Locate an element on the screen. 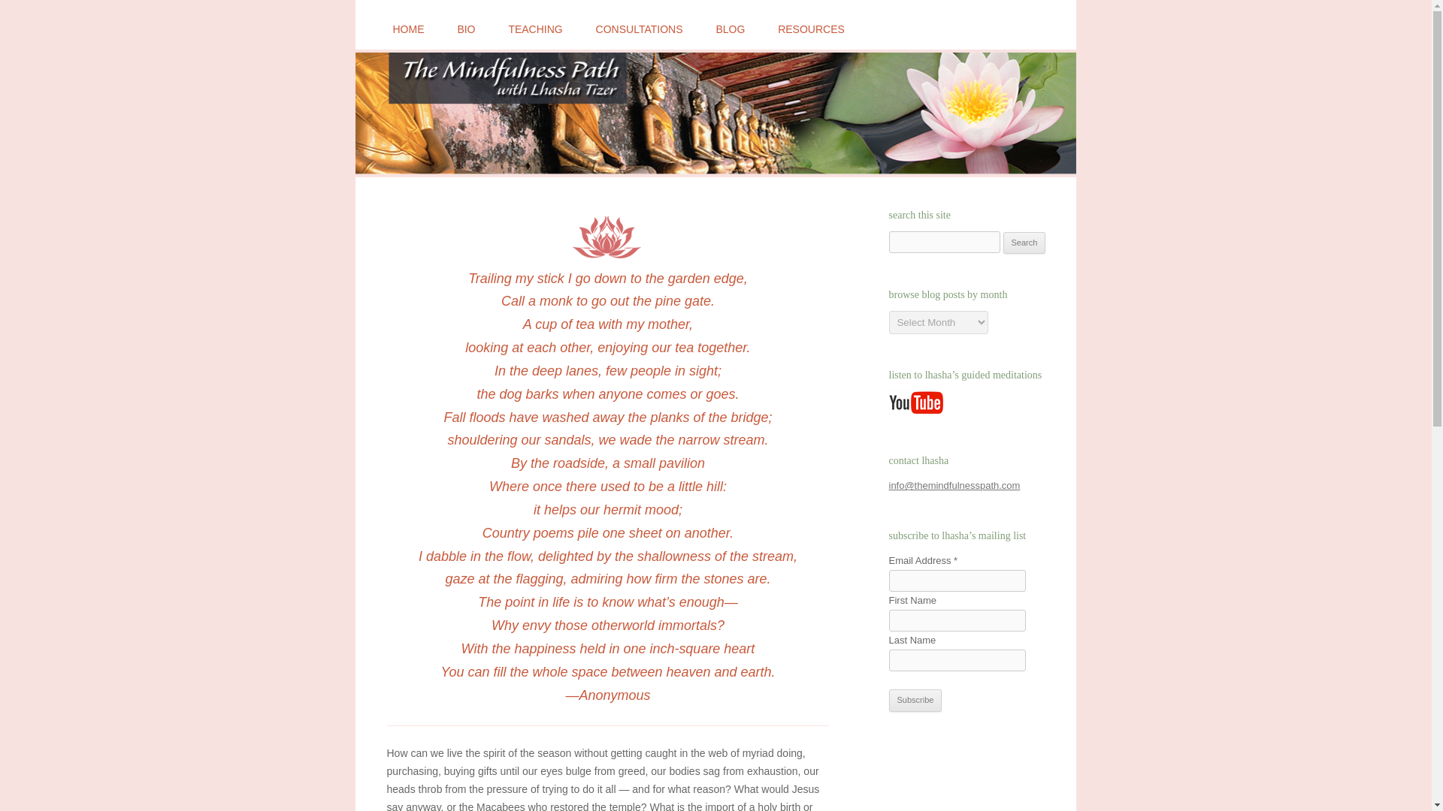 This screenshot has width=1443, height=811. CONSULTATIONS is located at coordinates (639, 30).